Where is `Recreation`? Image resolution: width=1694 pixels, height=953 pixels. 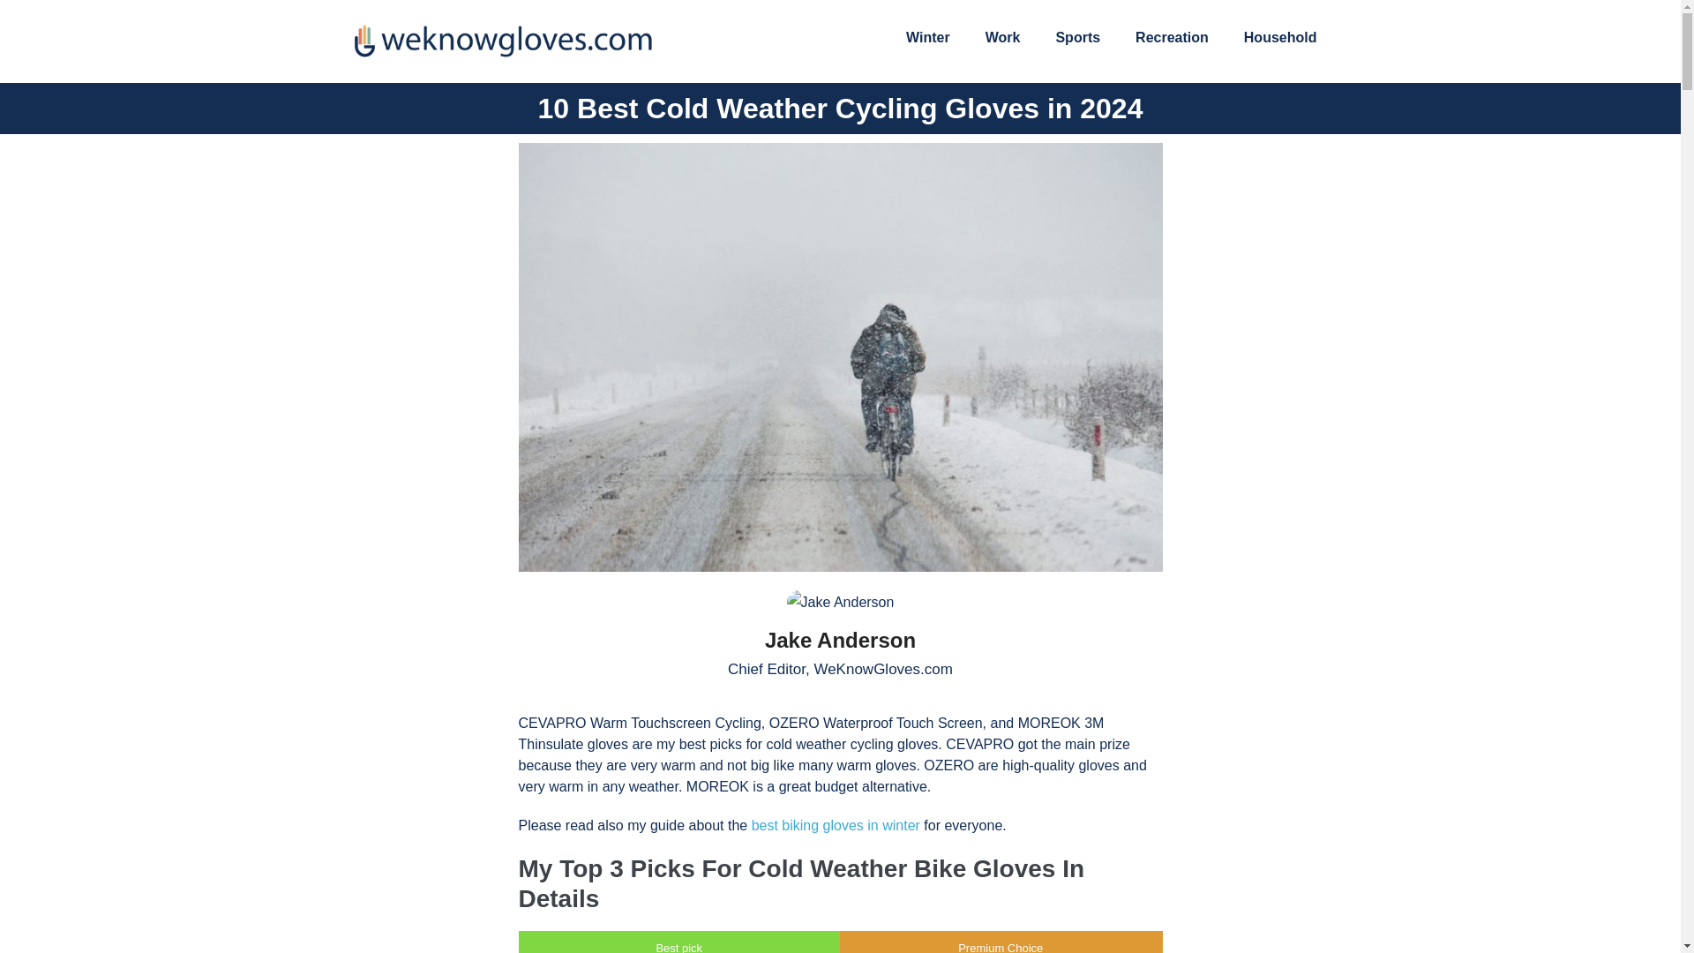
Recreation is located at coordinates (1172, 37).